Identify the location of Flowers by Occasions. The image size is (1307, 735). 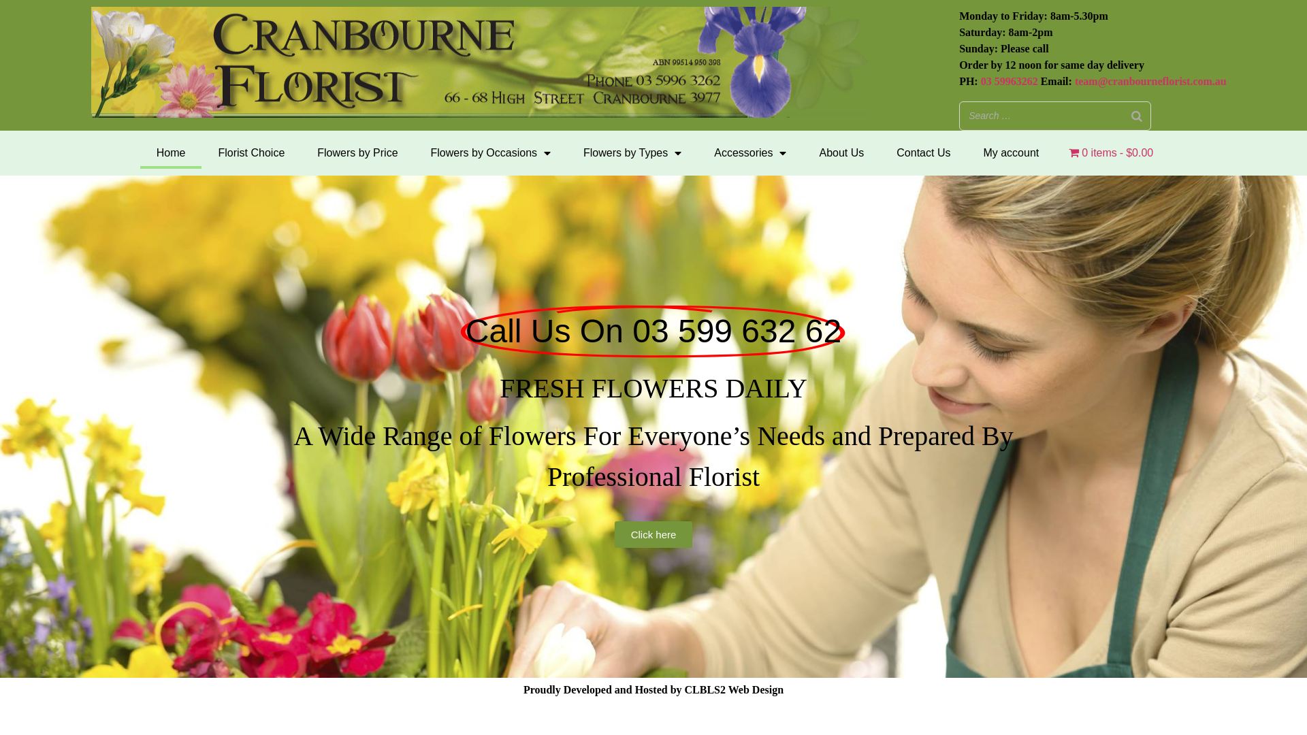
(491, 153).